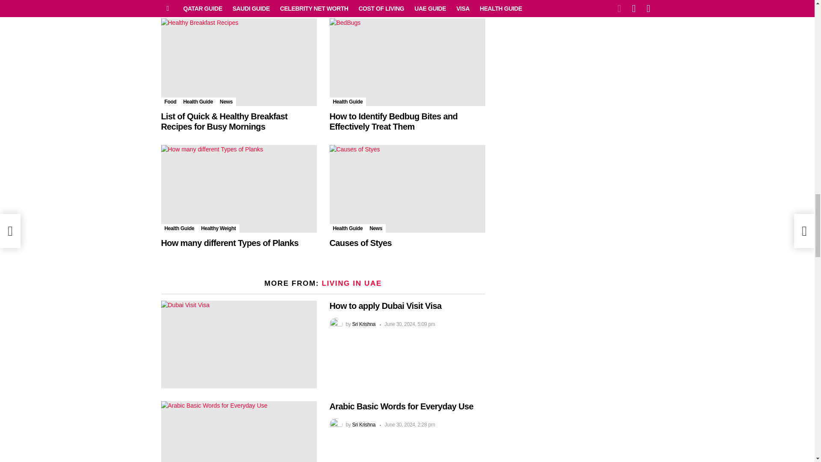 Image resolution: width=821 pixels, height=462 pixels. I want to click on Posts by Sri Krishna, so click(363, 425).